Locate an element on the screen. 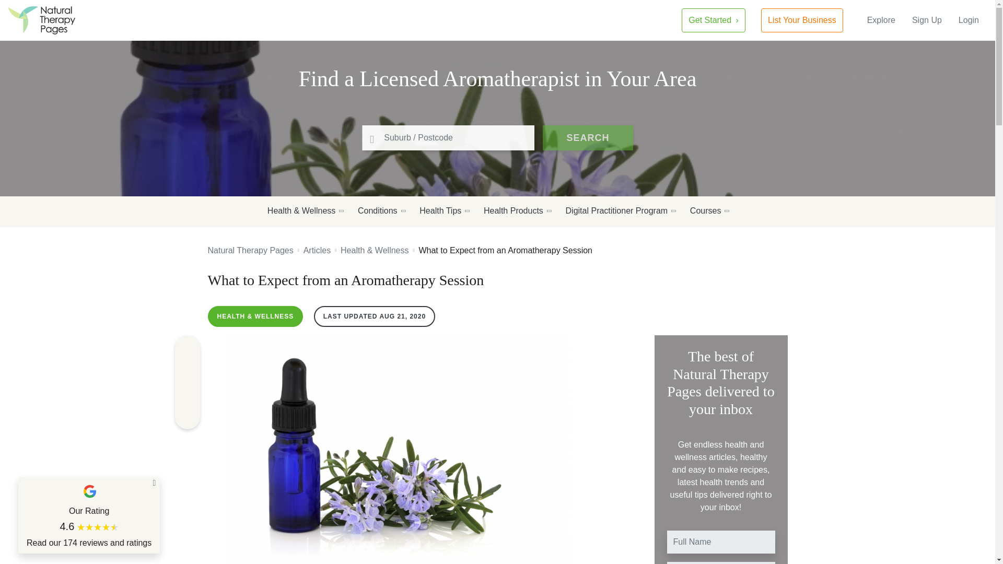 The height and width of the screenshot is (564, 1003). List Your Business is located at coordinates (802, 20).